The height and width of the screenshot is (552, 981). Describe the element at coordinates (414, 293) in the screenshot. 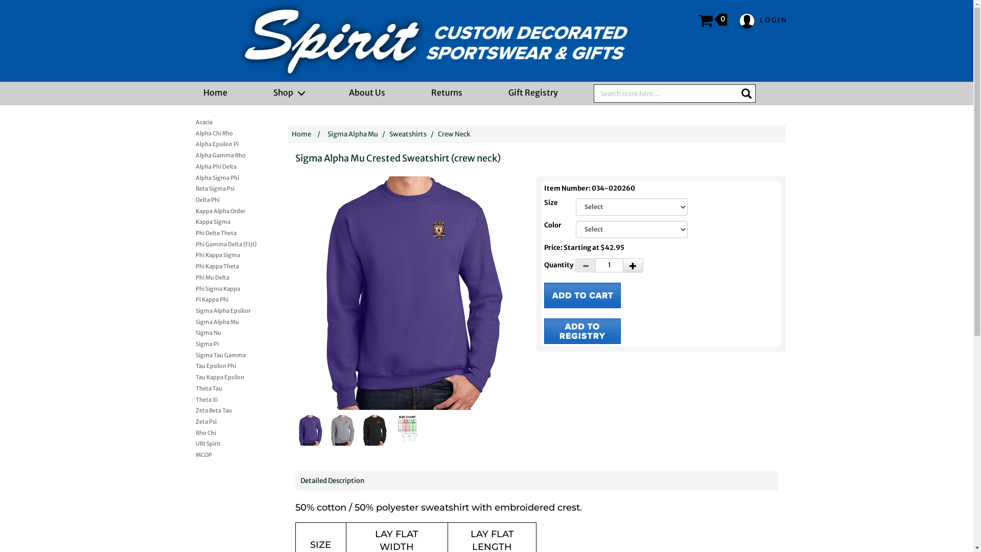

I see `Sigma Alpha Mu Crested Sweatshirt (crew neck)` at that location.